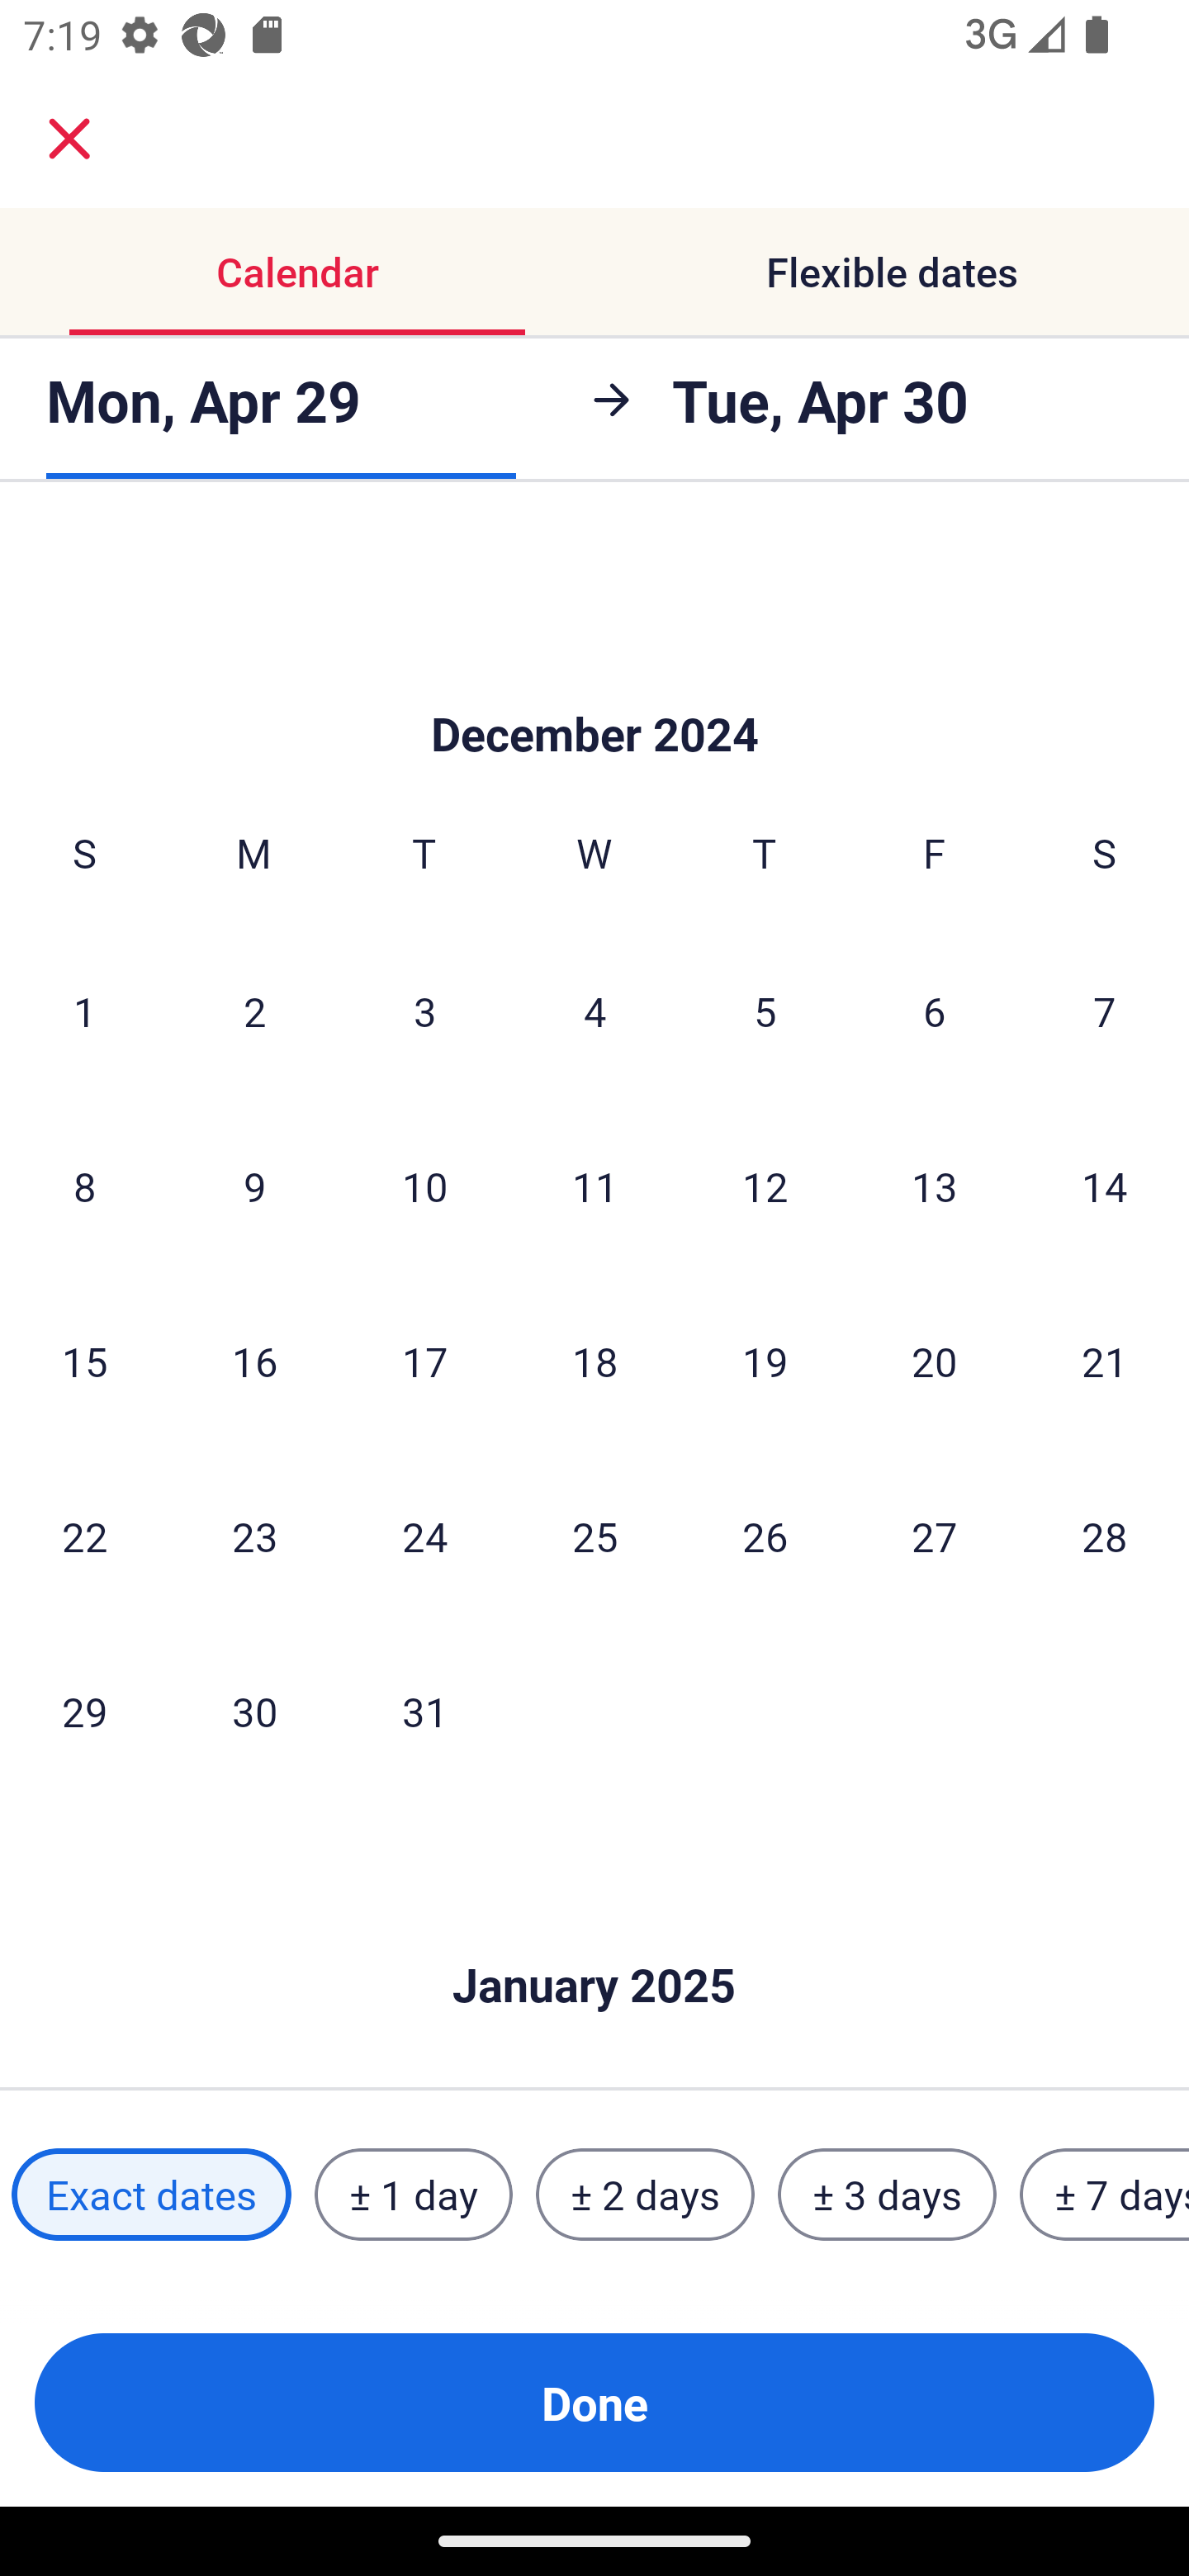 This screenshot has height=2576, width=1189. Describe the element at coordinates (84, 1186) in the screenshot. I see `8 Sunday, December 8, 2024` at that location.